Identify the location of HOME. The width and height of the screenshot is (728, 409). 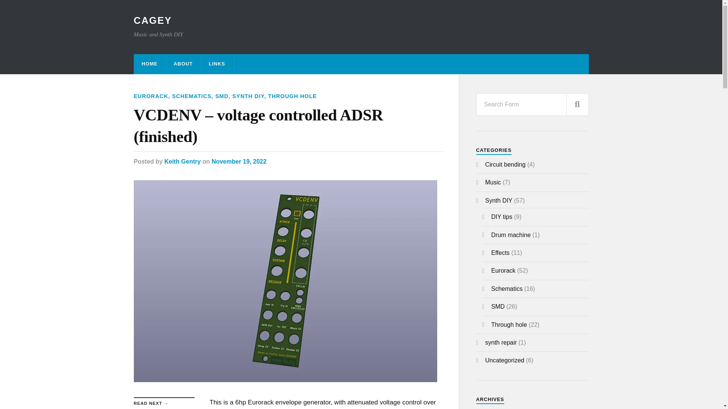
(149, 64).